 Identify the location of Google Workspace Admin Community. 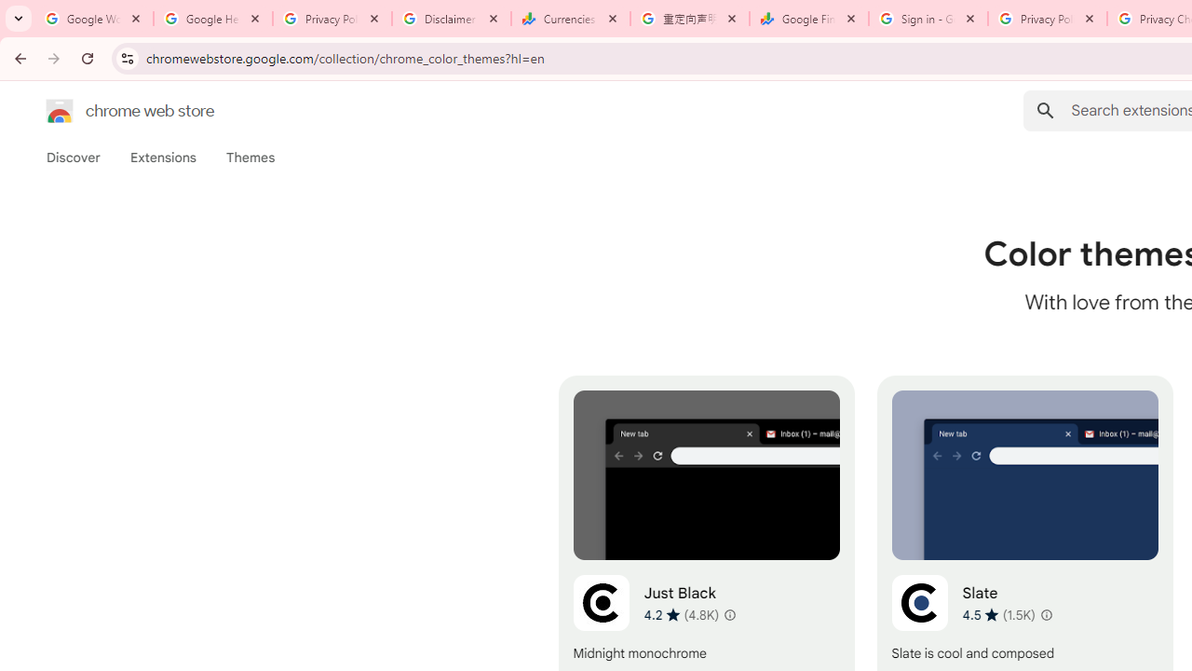
(94, 19).